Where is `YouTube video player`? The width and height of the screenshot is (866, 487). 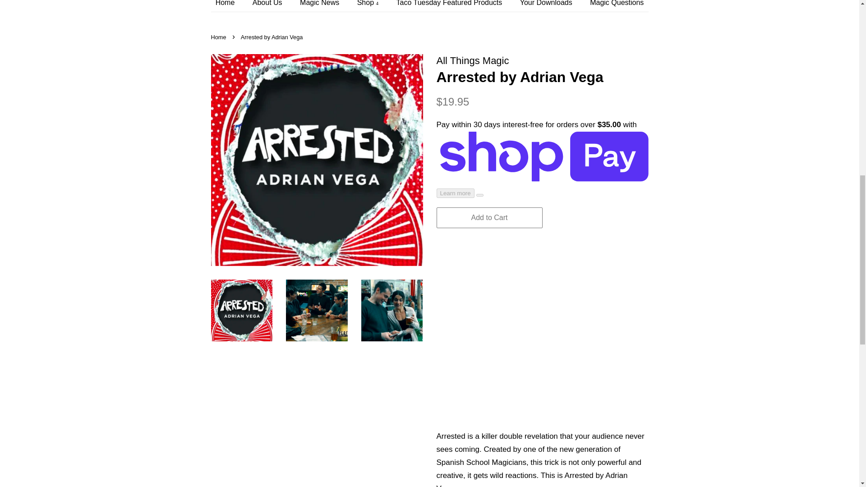 YouTube video player is located at coordinates (542, 354).